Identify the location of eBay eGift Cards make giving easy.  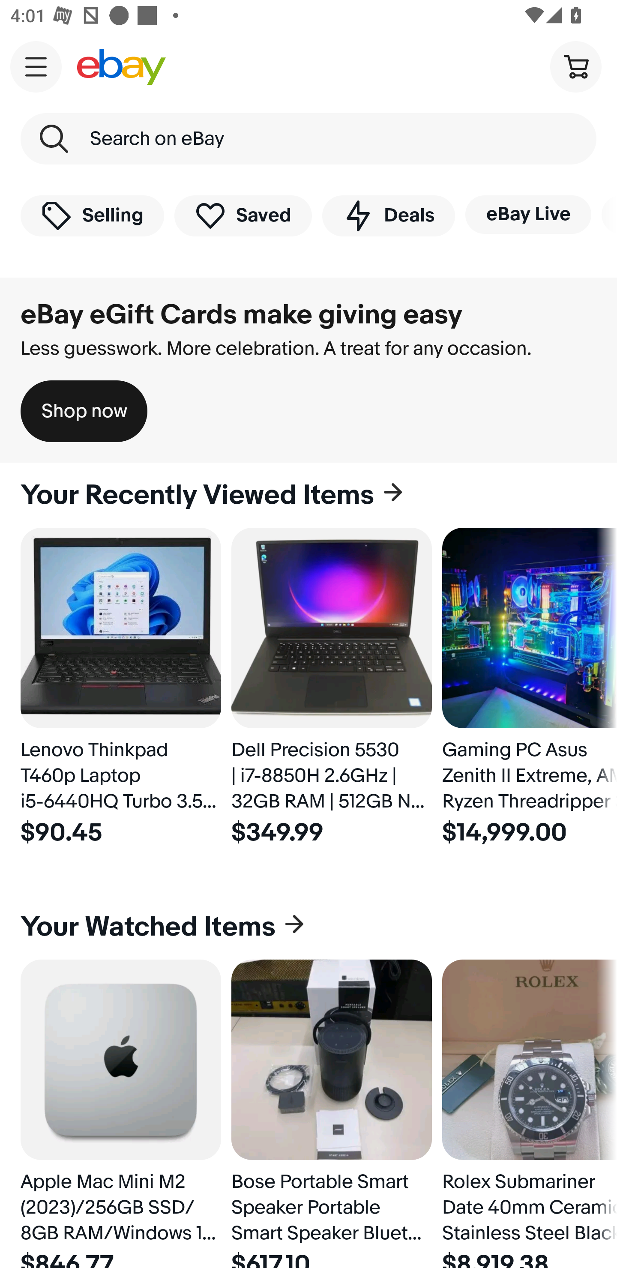
(242, 315).